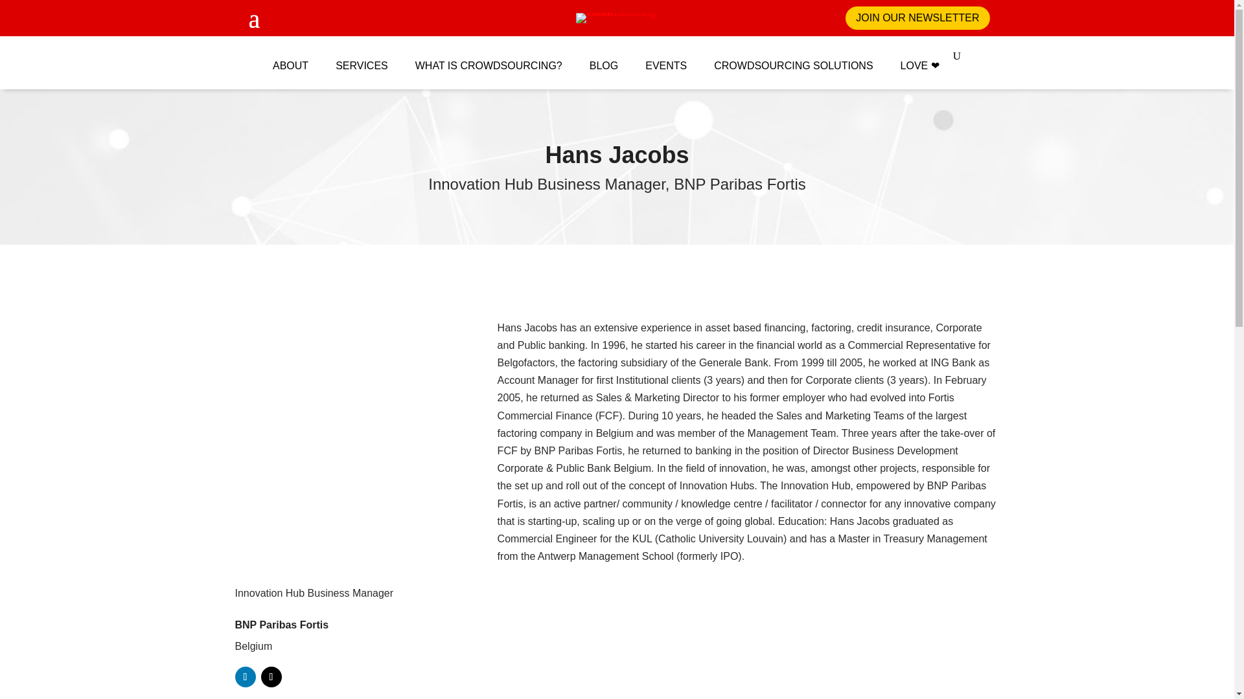 The width and height of the screenshot is (1244, 699). Describe the element at coordinates (627, 18) in the screenshot. I see `Crowdsourcing Week` at that location.